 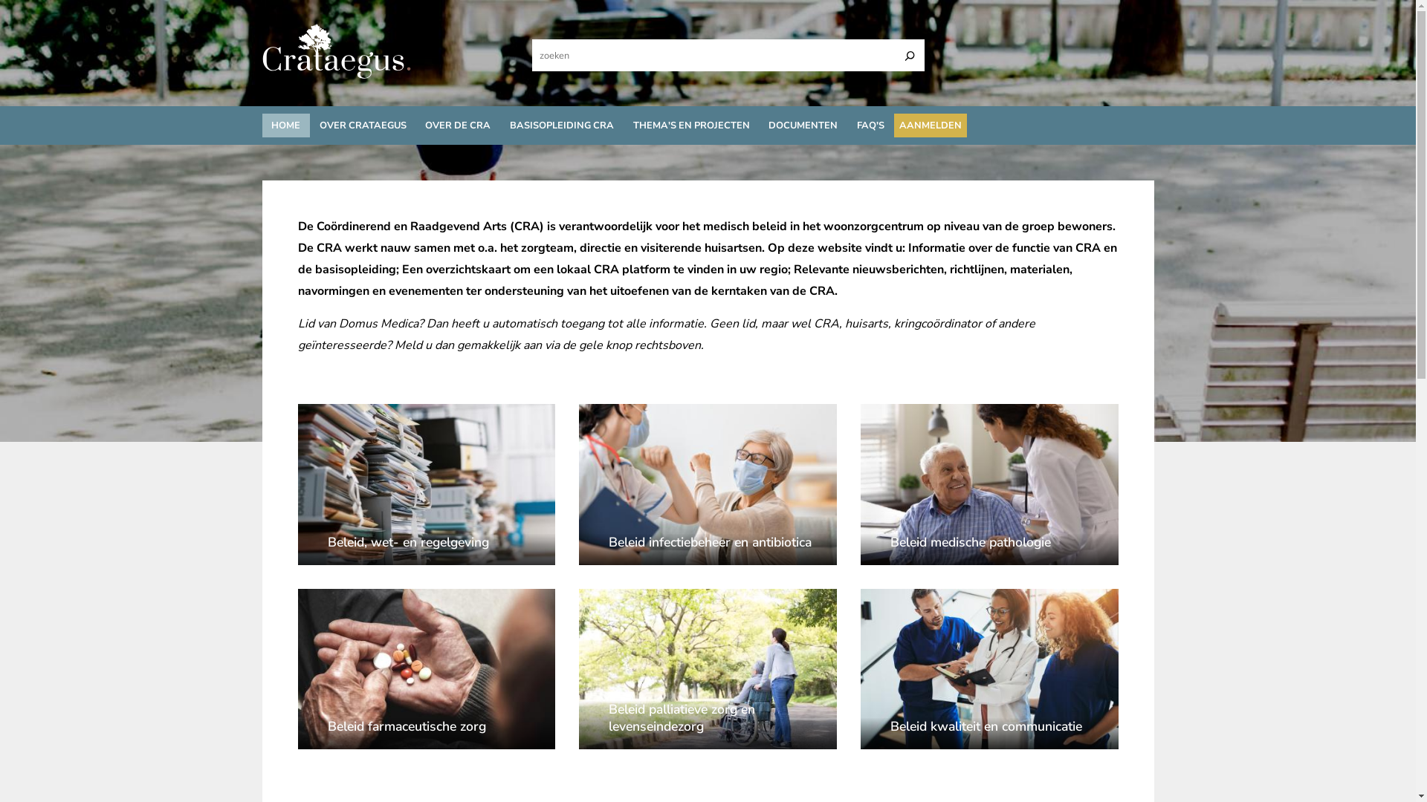 I want to click on Image, so click(x=874, y=411).